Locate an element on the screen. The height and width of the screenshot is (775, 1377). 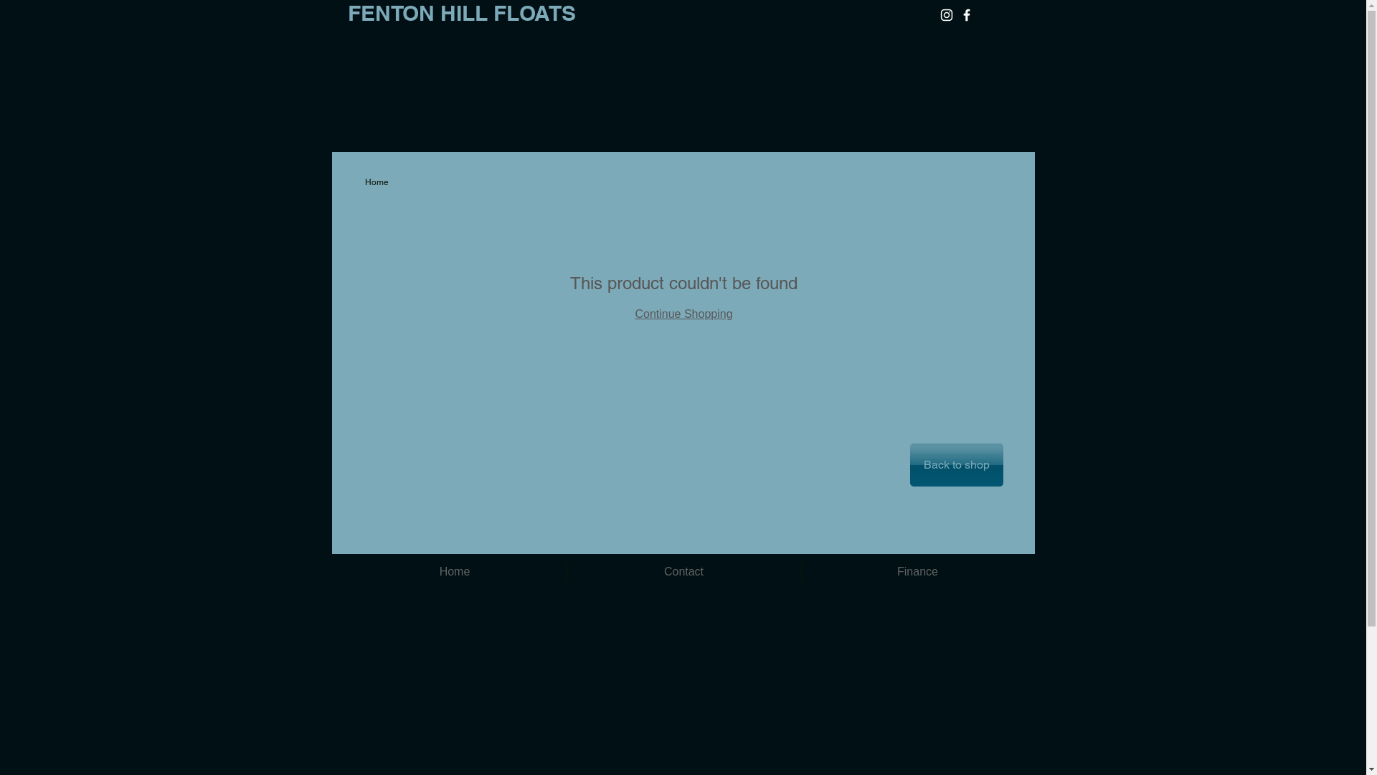
Contact is located at coordinates (684, 572).